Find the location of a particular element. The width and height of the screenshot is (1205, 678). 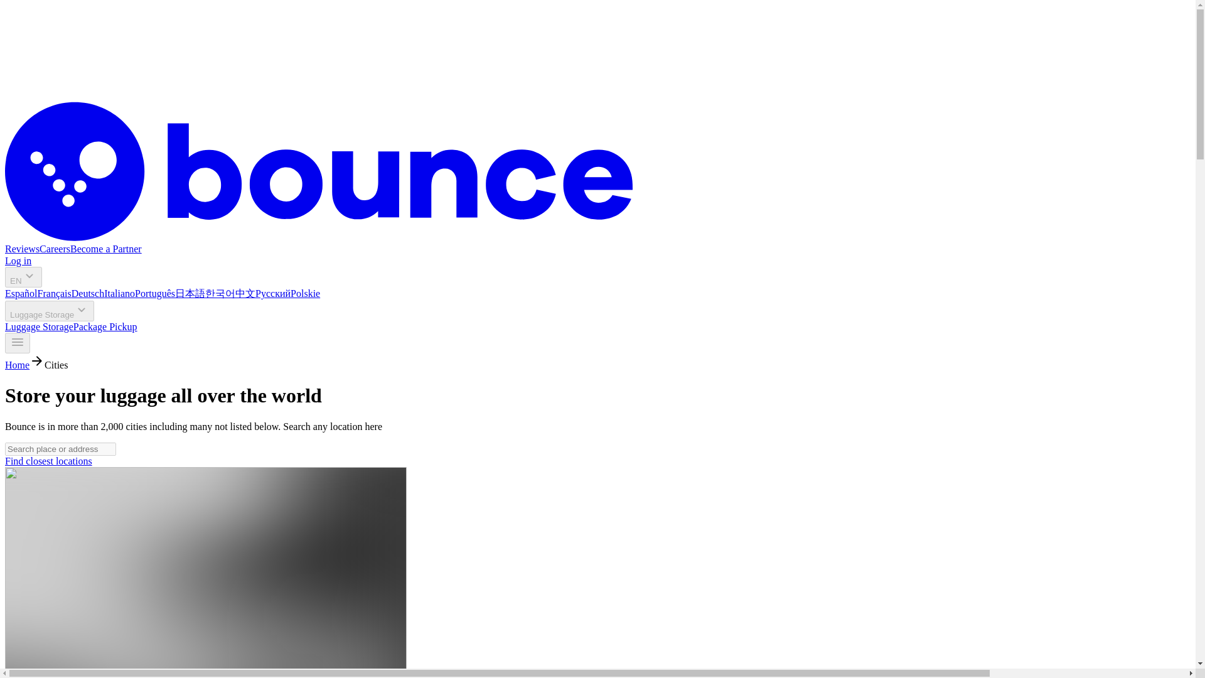

Package Pickup is located at coordinates (105, 326).